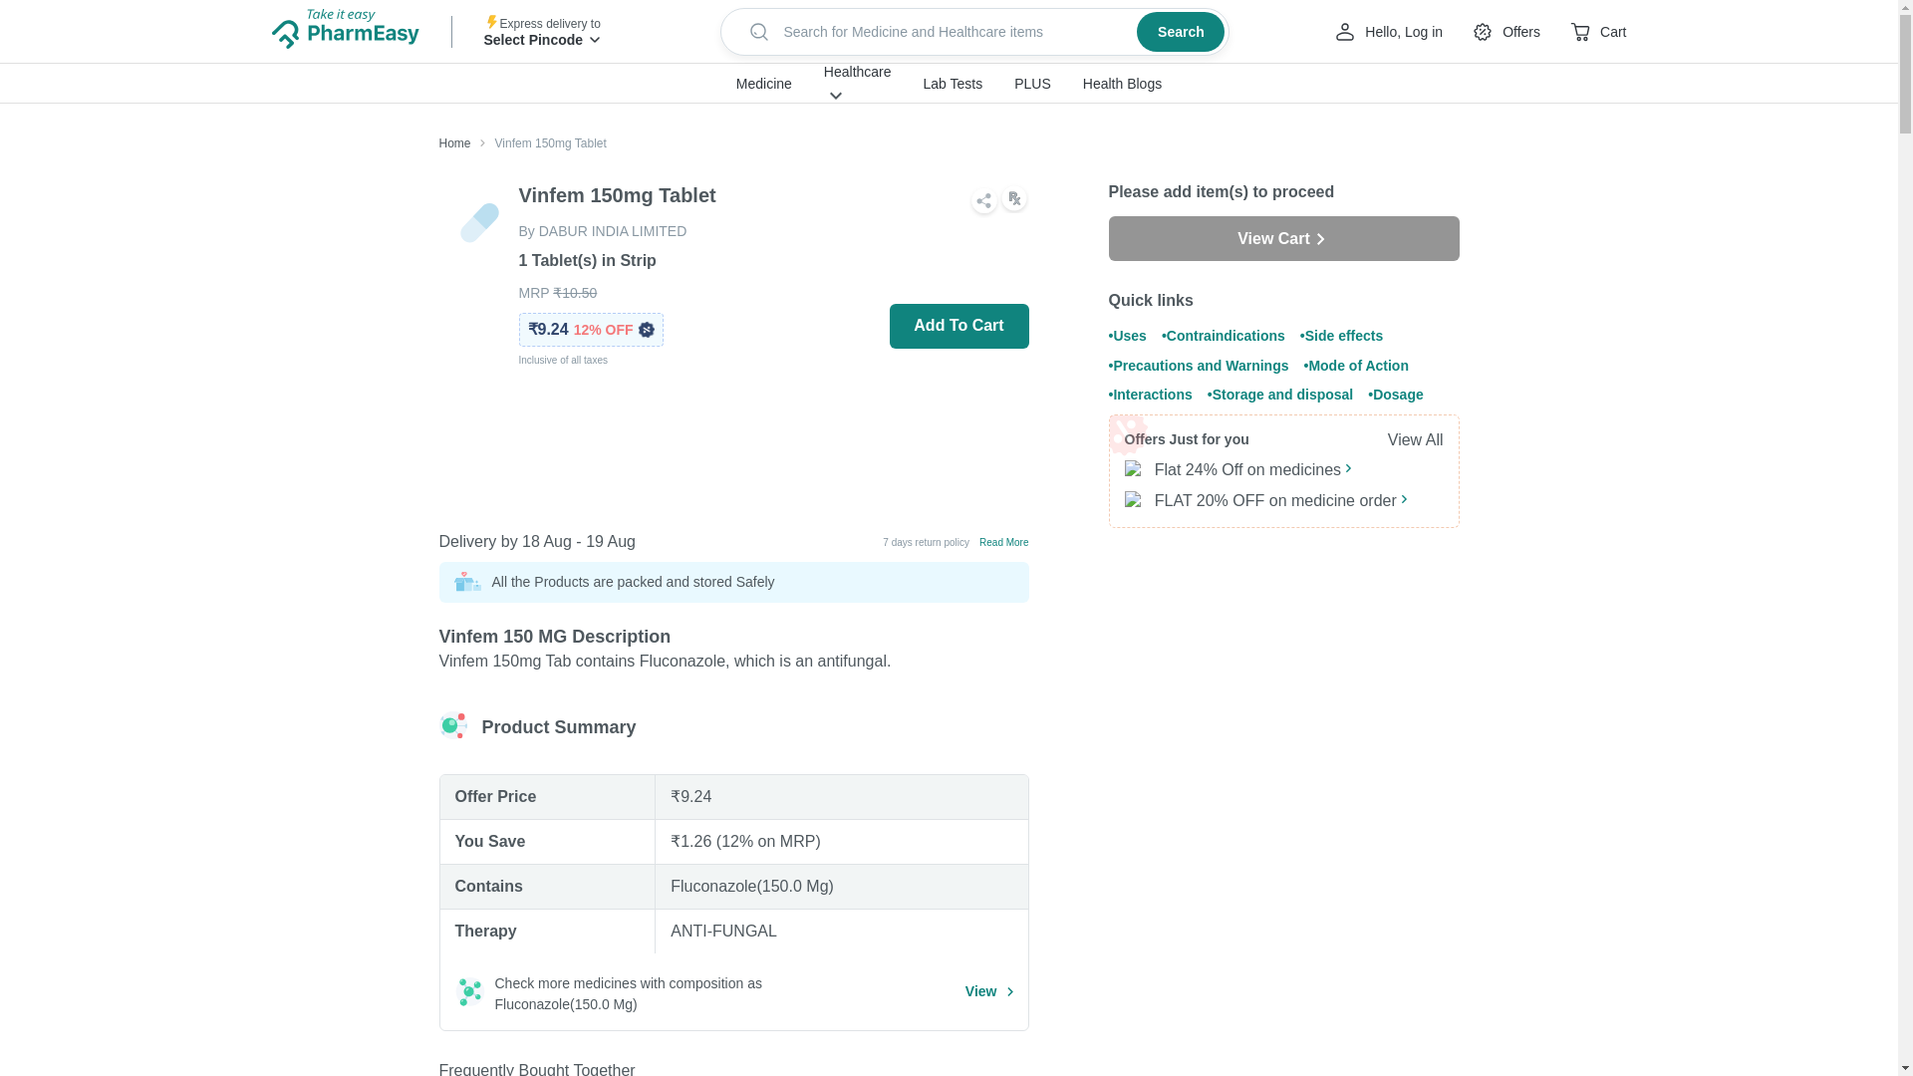 The height and width of the screenshot is (1076, 1913). I want to click on Vinfem 150mg Tablet, so click(538, 143).